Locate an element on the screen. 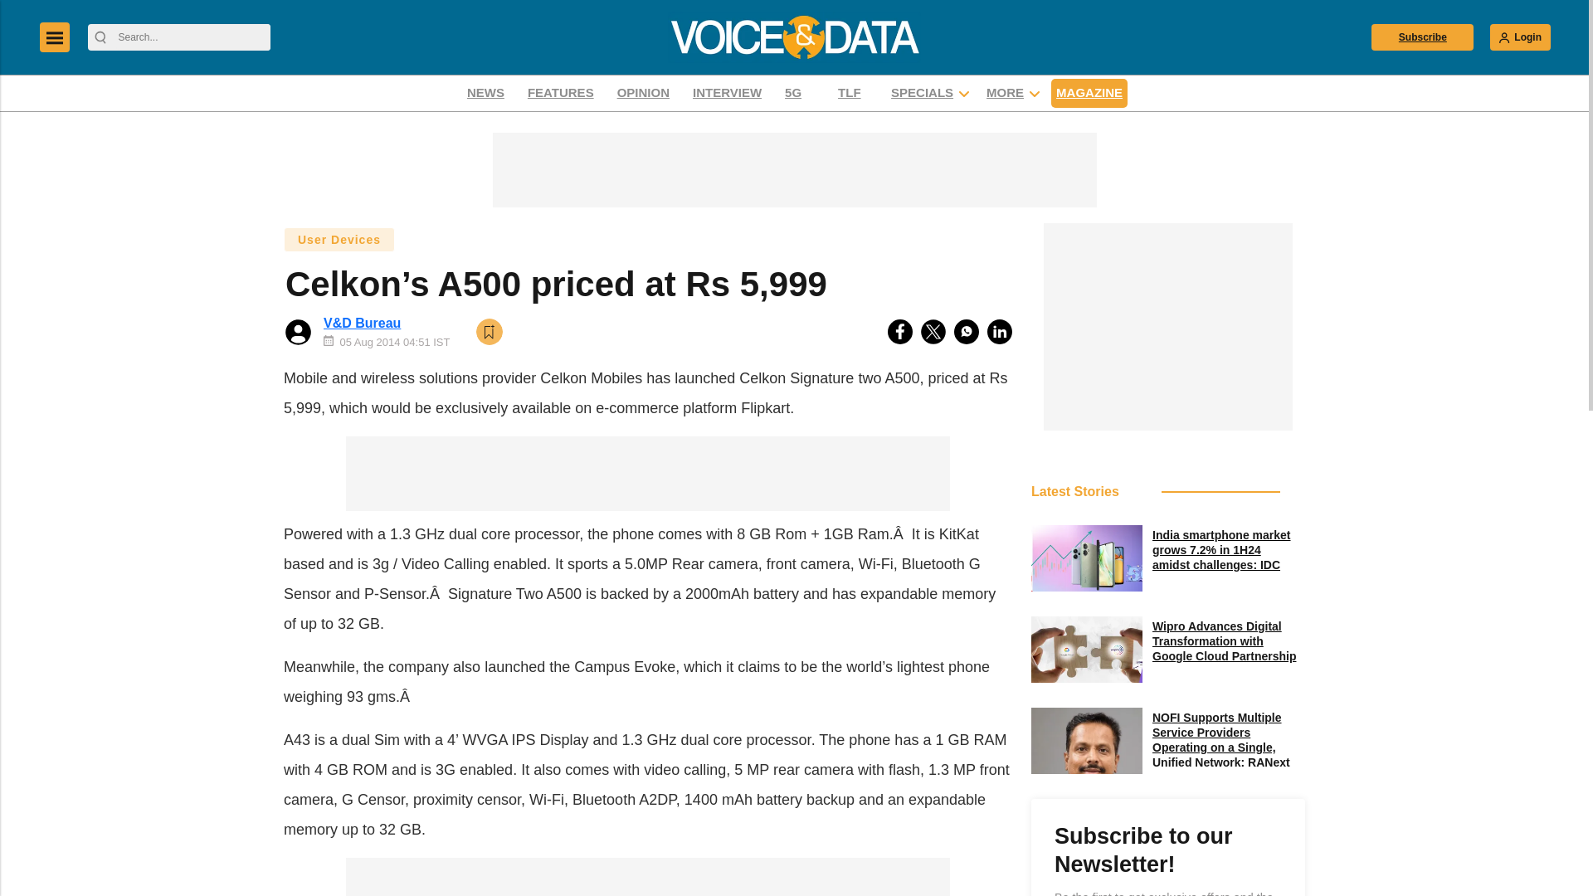 The width and height of the screenshot is (1593, 896). FEATURES is located at coordinates (561, 93).